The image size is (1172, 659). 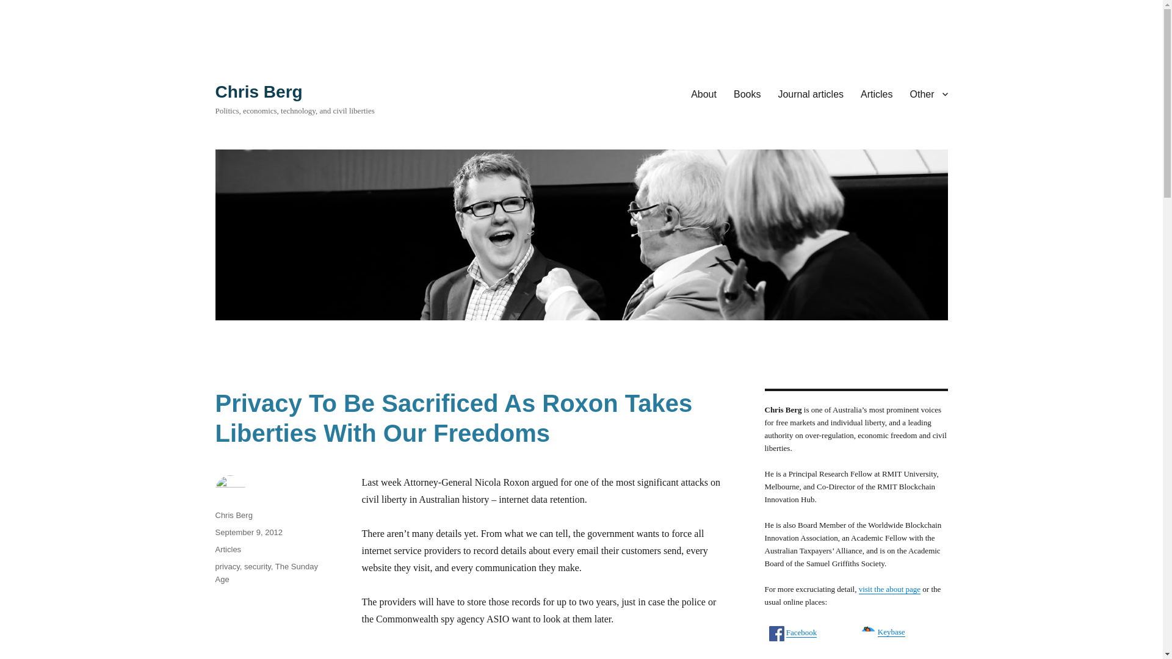 What do you see at coordinates (226, 566) in the screenshot?
I see `privacy` at bounding box center [226, 566].